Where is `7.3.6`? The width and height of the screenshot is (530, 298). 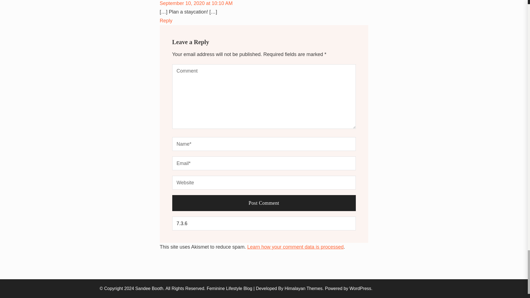
7.3.6 is located at coordinates (264, 223).